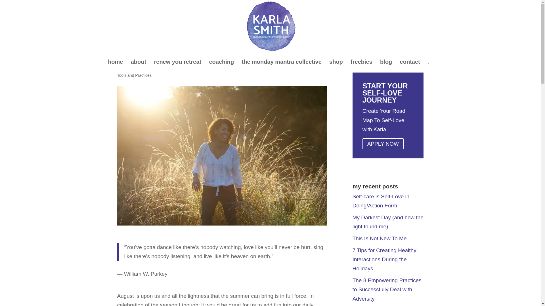 The height and width of the screenshot is (306, 545). Describe the element at coordinates (410, 62) in the screenshot. I see `contact` at that location.